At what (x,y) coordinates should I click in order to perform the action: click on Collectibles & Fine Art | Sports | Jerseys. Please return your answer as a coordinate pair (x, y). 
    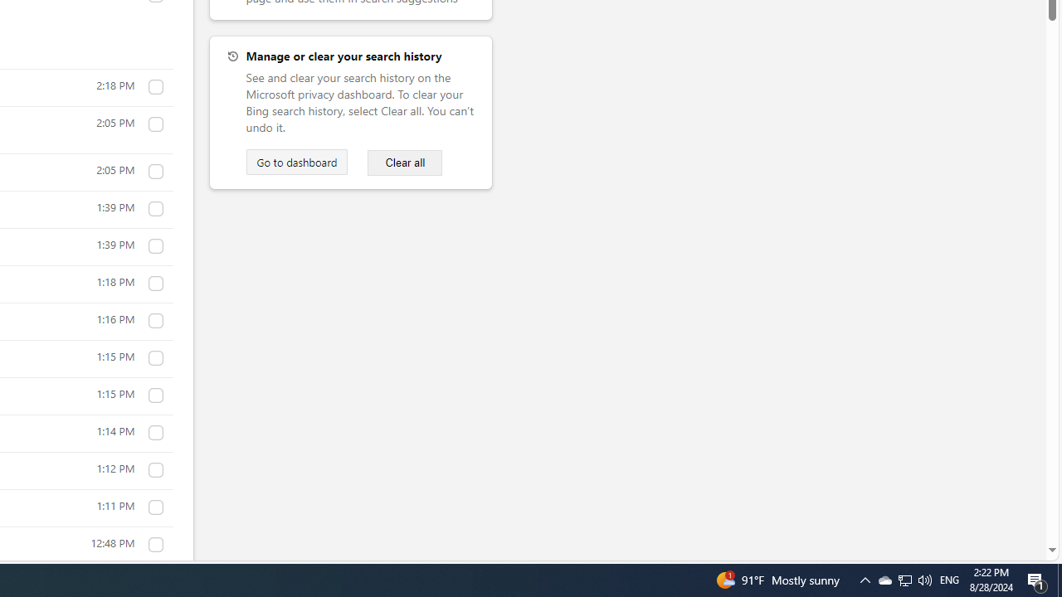
    Looking at the image, I should click on (155, 545).